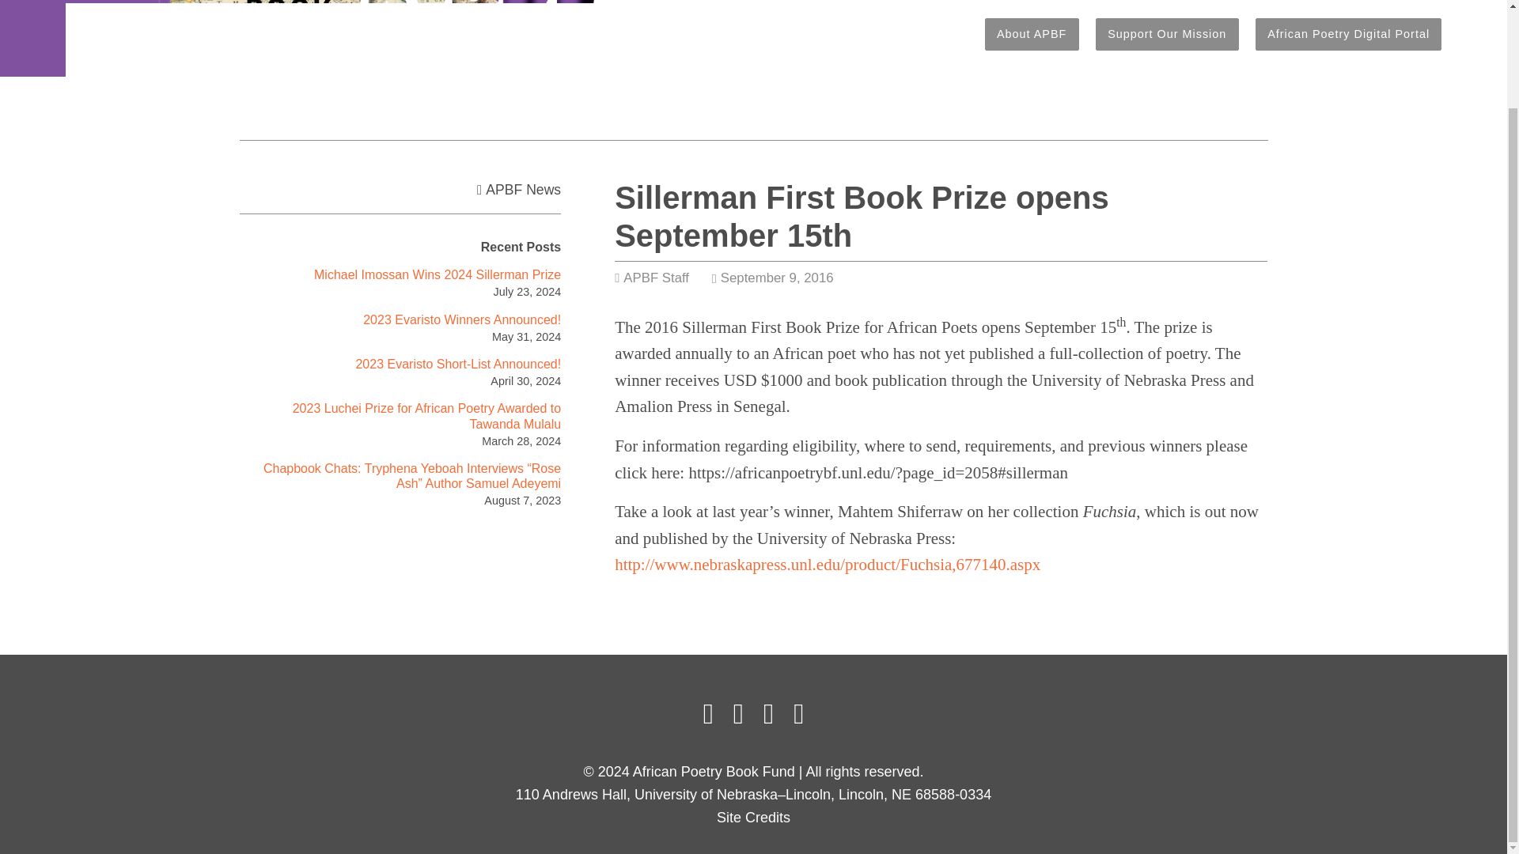  Describe the element at coordinates (656, 278) in the screenshot. I see `APBF Staff` at that location.